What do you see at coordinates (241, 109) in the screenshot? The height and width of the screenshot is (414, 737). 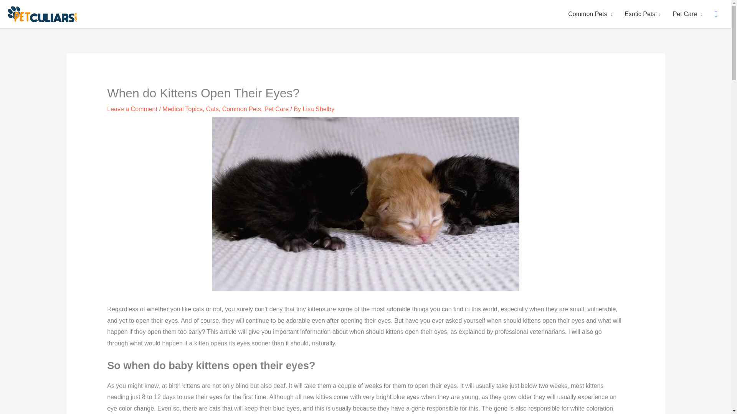 I see `Common Pets` at bounding box center [241, 109].